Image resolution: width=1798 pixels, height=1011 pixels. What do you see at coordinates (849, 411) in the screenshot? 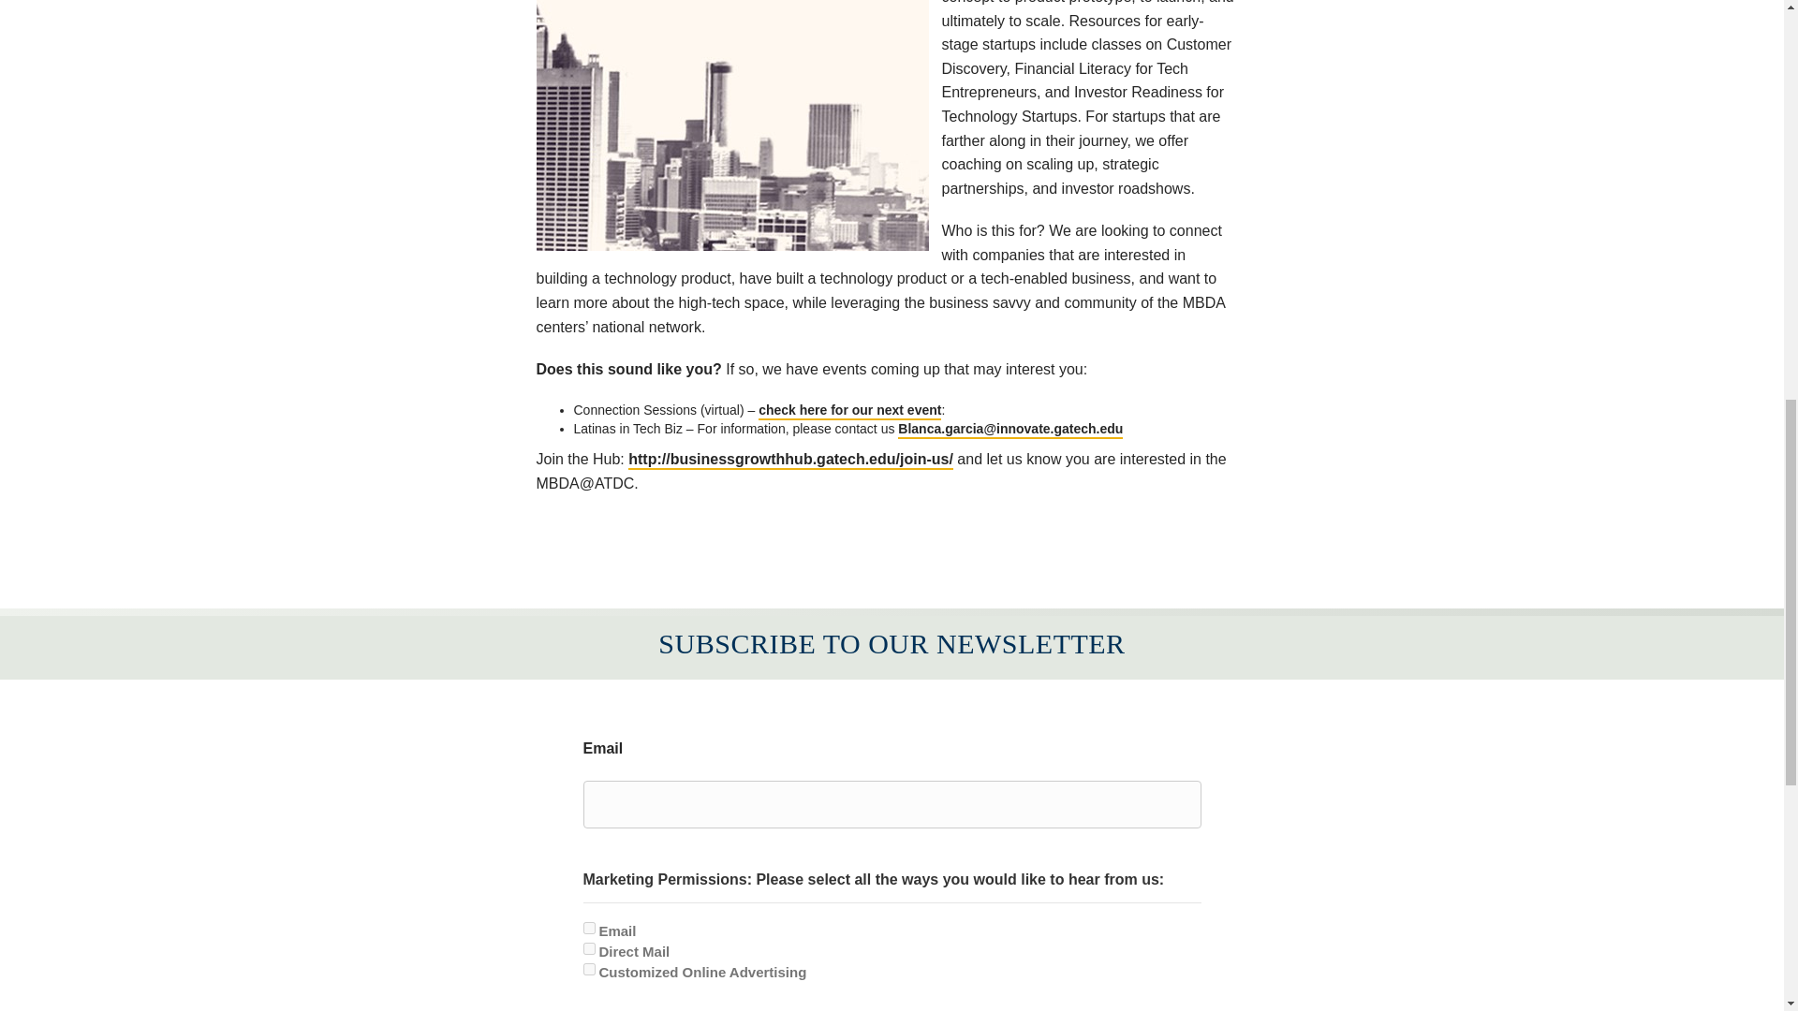
I see `check here for our next event` at bounding box center [849, 411].